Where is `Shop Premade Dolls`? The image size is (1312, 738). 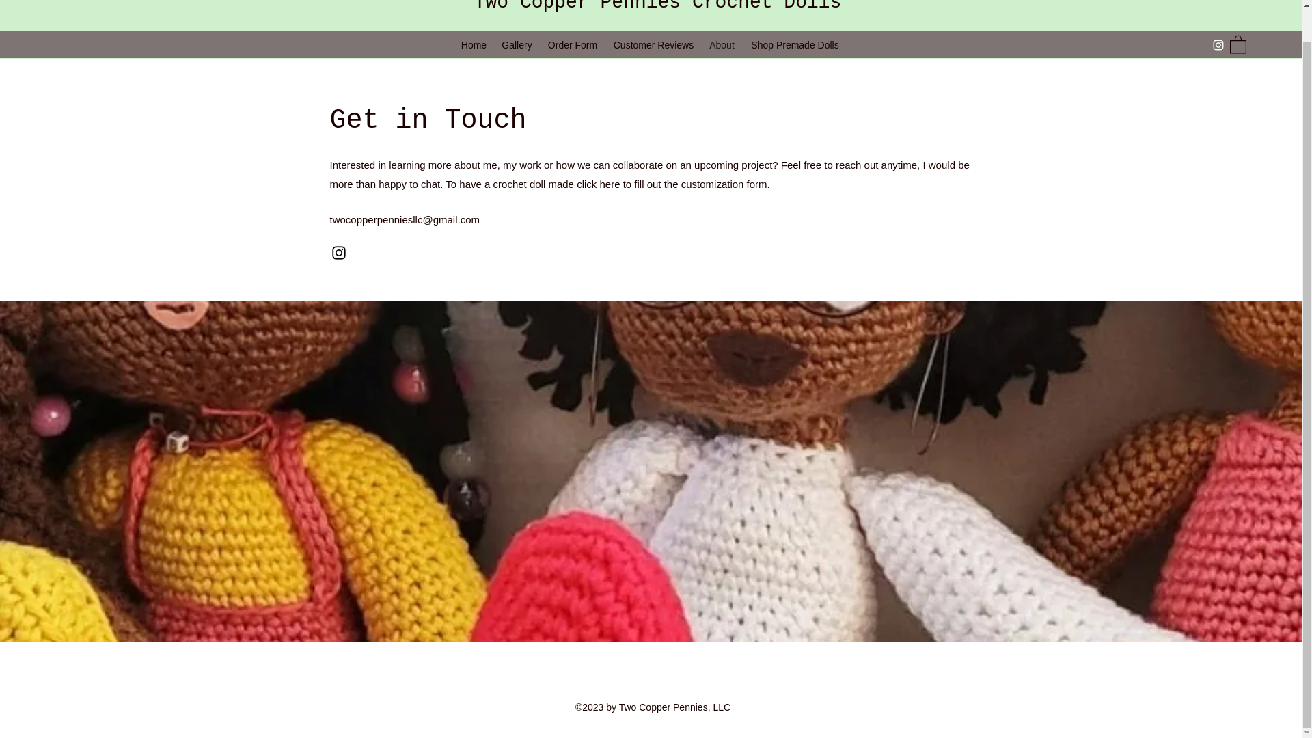
Shop Premade Dolls is located at coordinates (795, 45).